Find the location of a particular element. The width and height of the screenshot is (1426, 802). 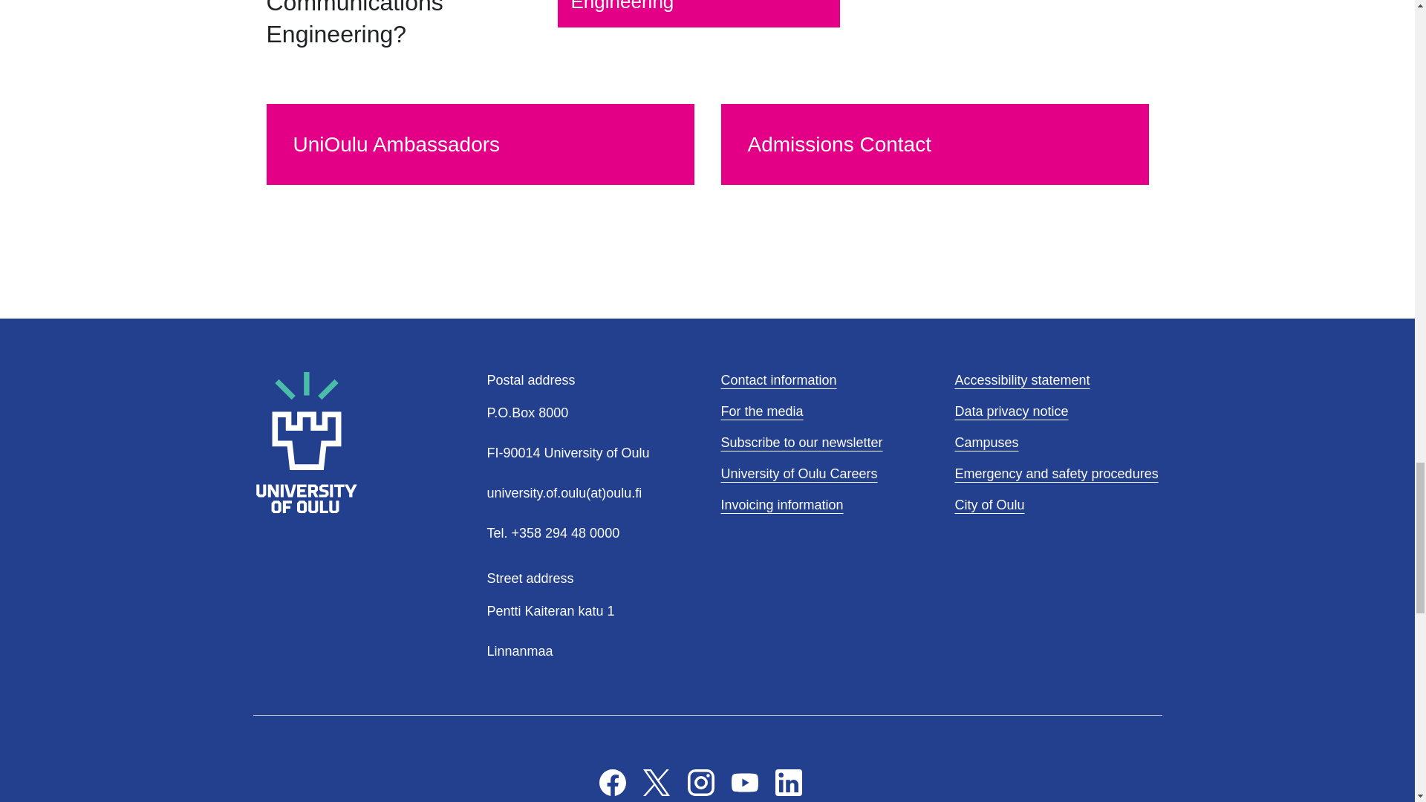

Instagram is located at coordinates (700, 783).